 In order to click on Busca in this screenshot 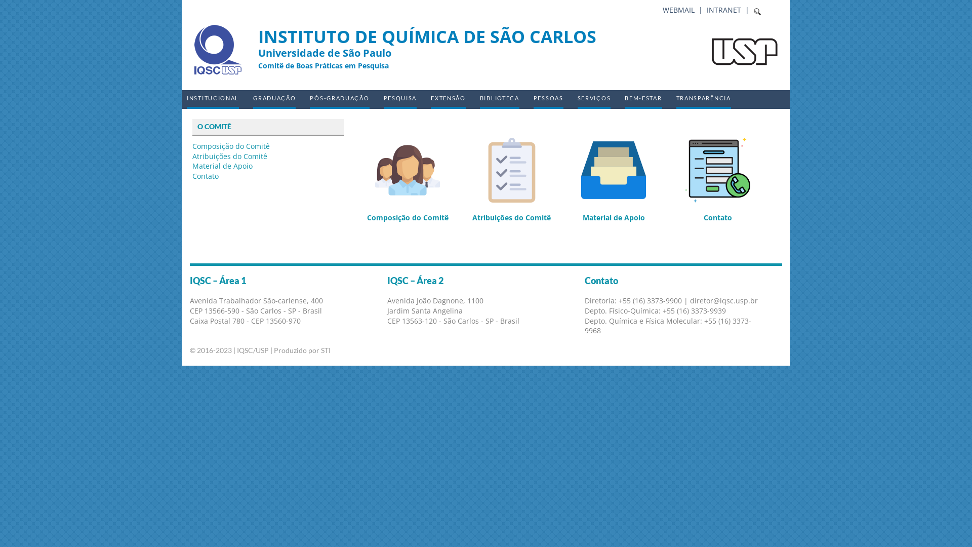, I will do `click(20, 9)`.